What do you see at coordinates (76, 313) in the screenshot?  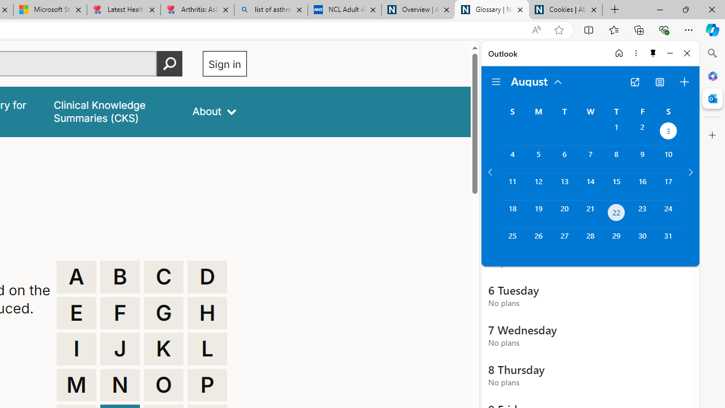 I see `E` at bounding box center [76, 313].